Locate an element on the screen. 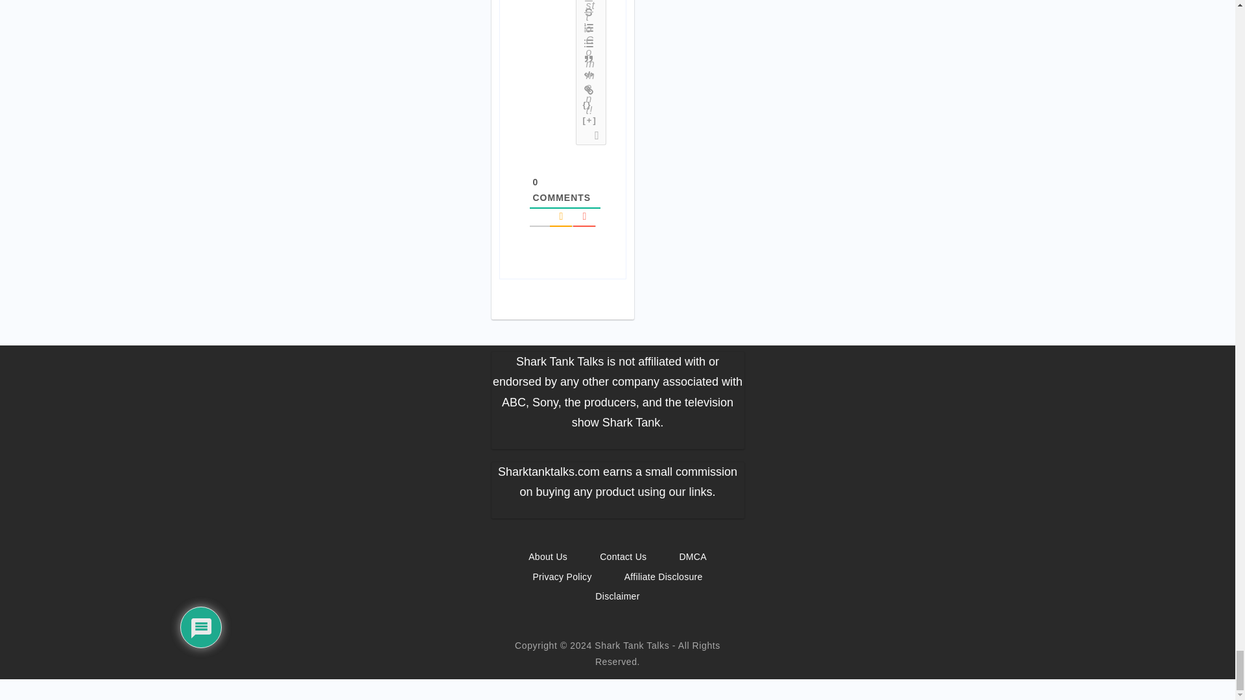 The height and width of the screenshot is (700, 1245). Link is located at coordinates (589, 90).